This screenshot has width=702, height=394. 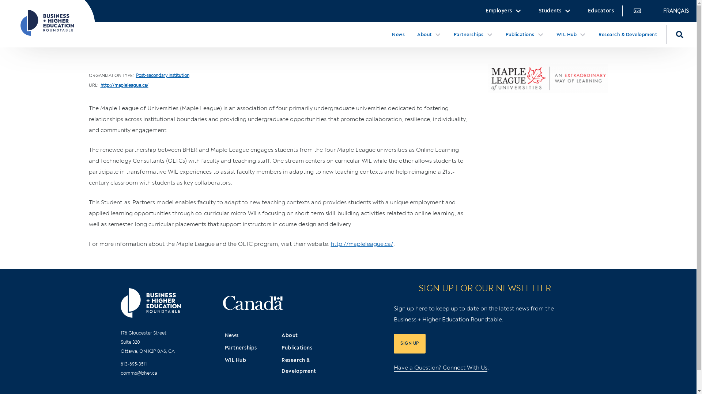 I want to click on Students, so click(x=555, y=11).